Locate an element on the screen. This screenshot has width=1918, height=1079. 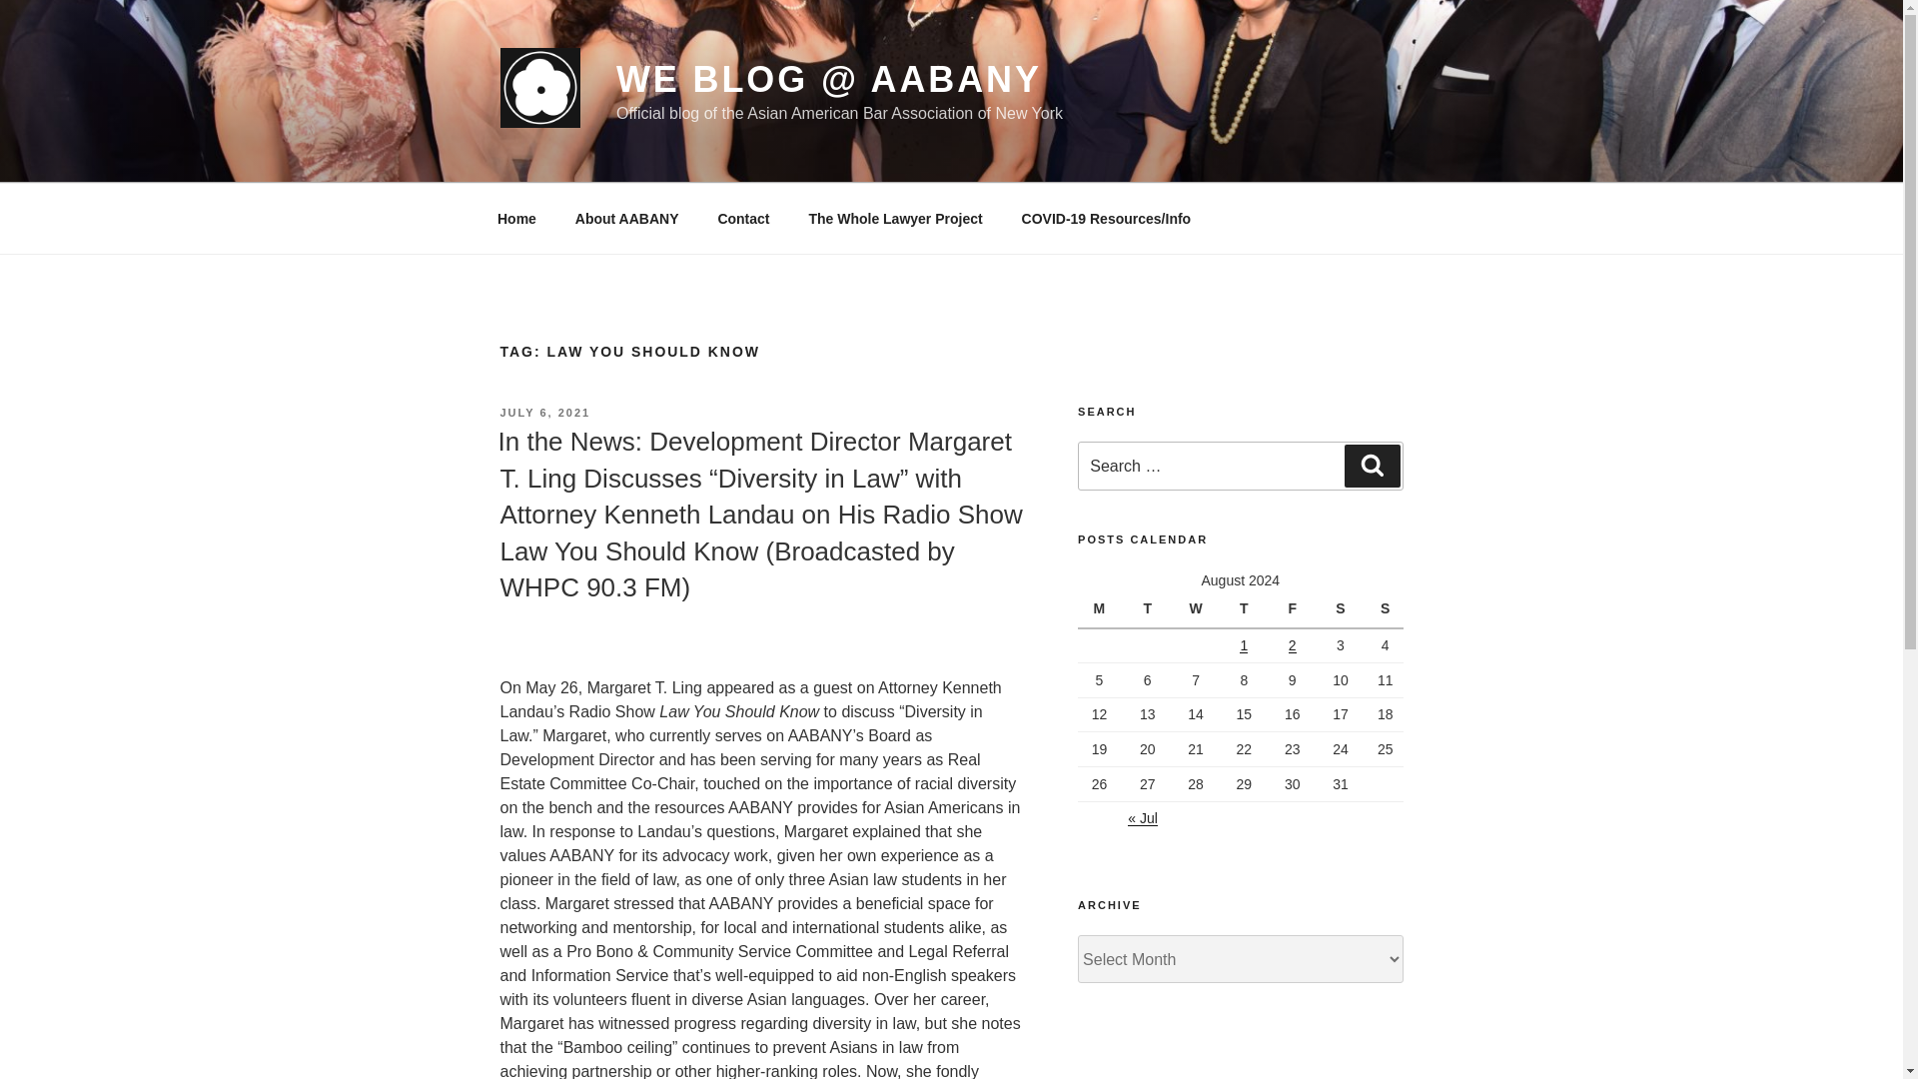
Monday is located at coordinates (1102, 609).